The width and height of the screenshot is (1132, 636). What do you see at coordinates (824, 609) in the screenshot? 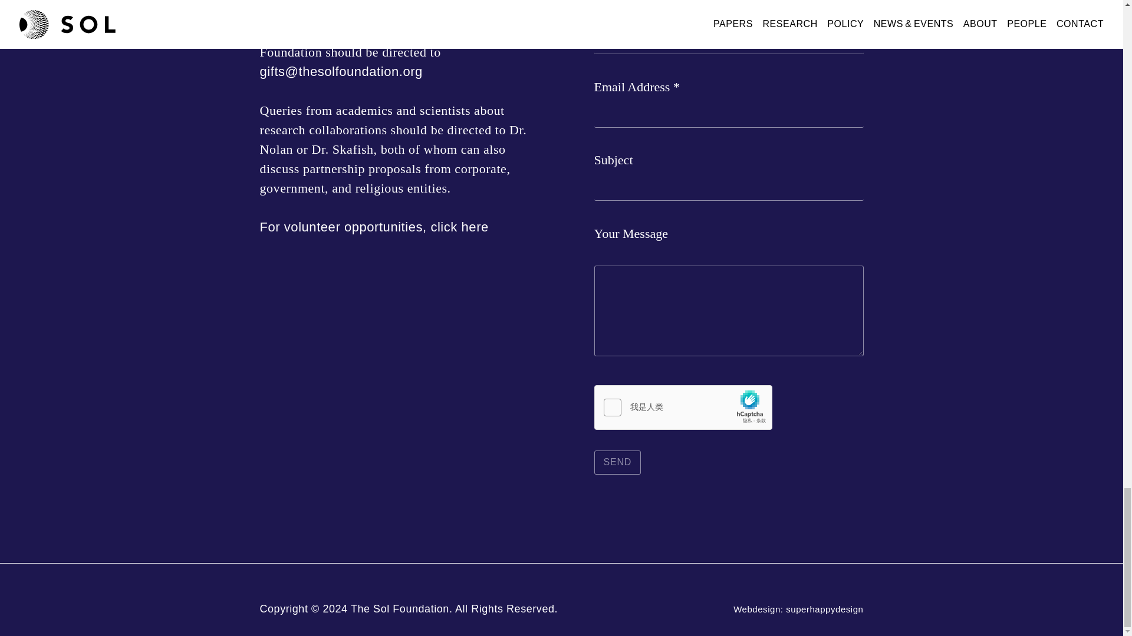
I see `superhappydesign` at bounding box center [824, 609].